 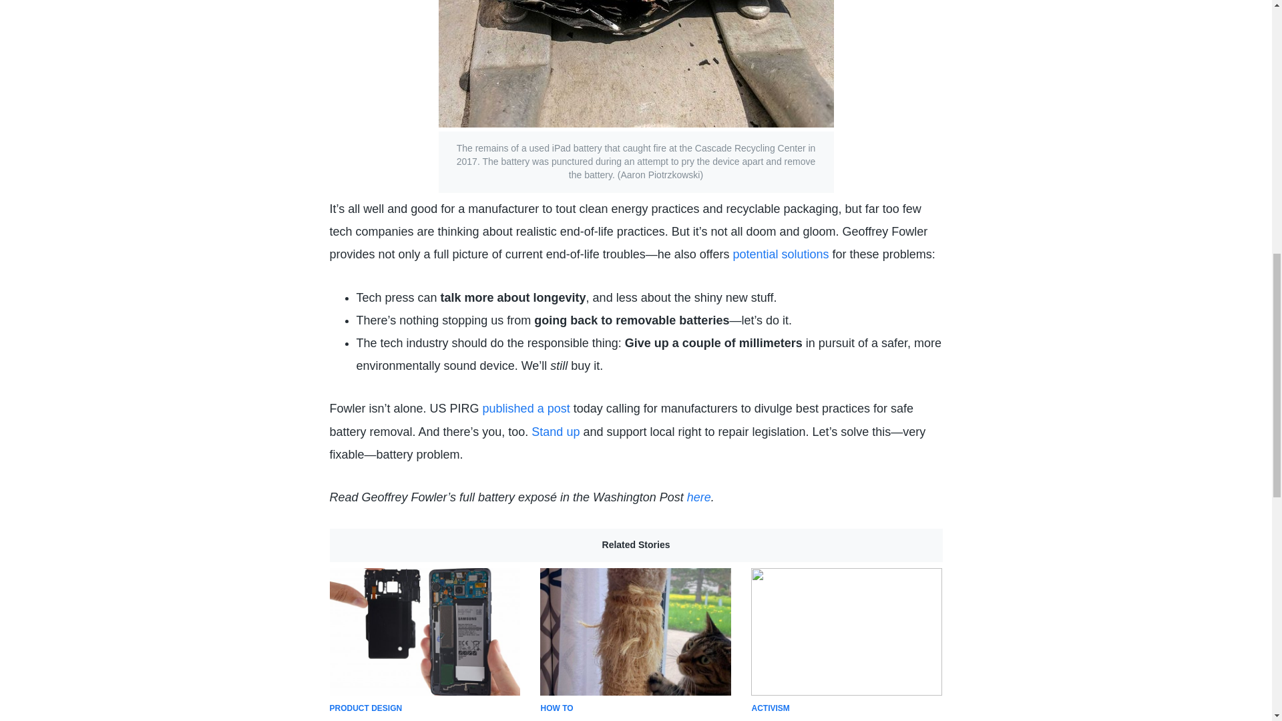 What do you see at coordinates (635, 645) in the screenshot?
I see `published a post` at bounding box center [635, 645].